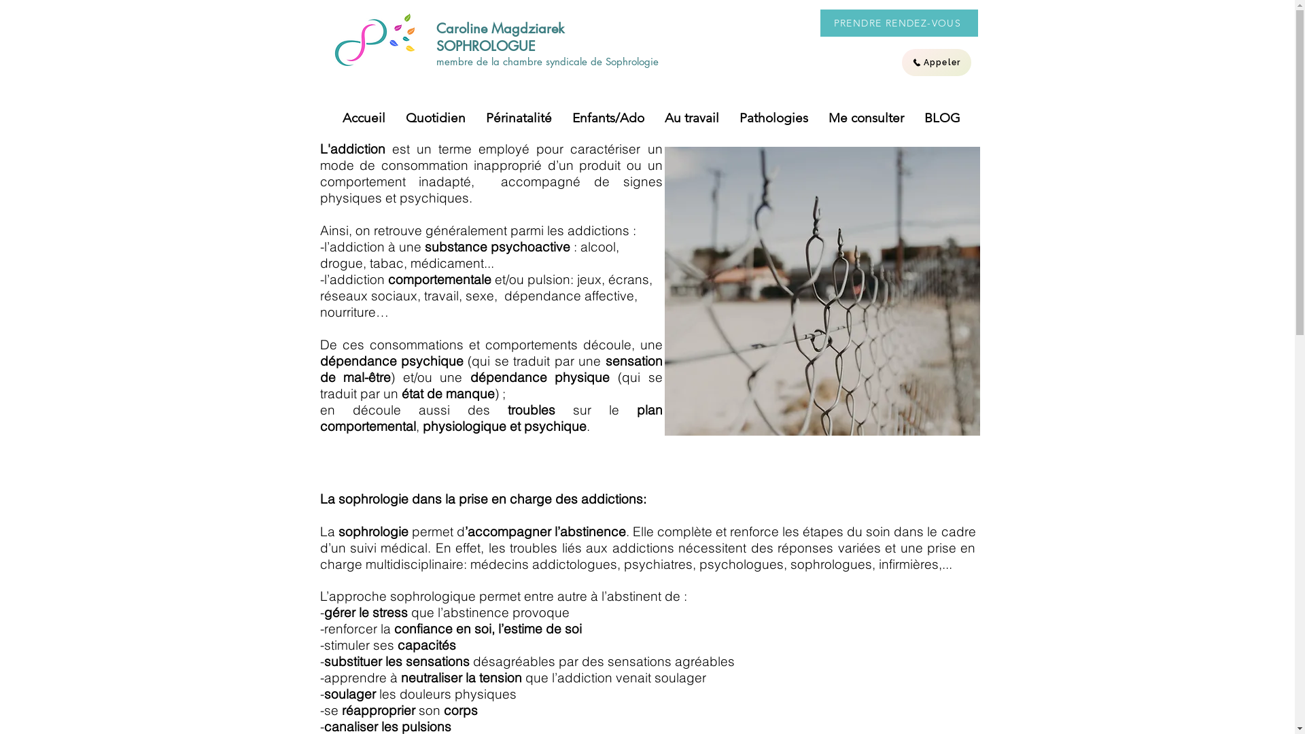  What do you see at coordinates (488, 46) in the screenshot?
I see `SOPHROLOGUE ` at bounding box center [488, 46].